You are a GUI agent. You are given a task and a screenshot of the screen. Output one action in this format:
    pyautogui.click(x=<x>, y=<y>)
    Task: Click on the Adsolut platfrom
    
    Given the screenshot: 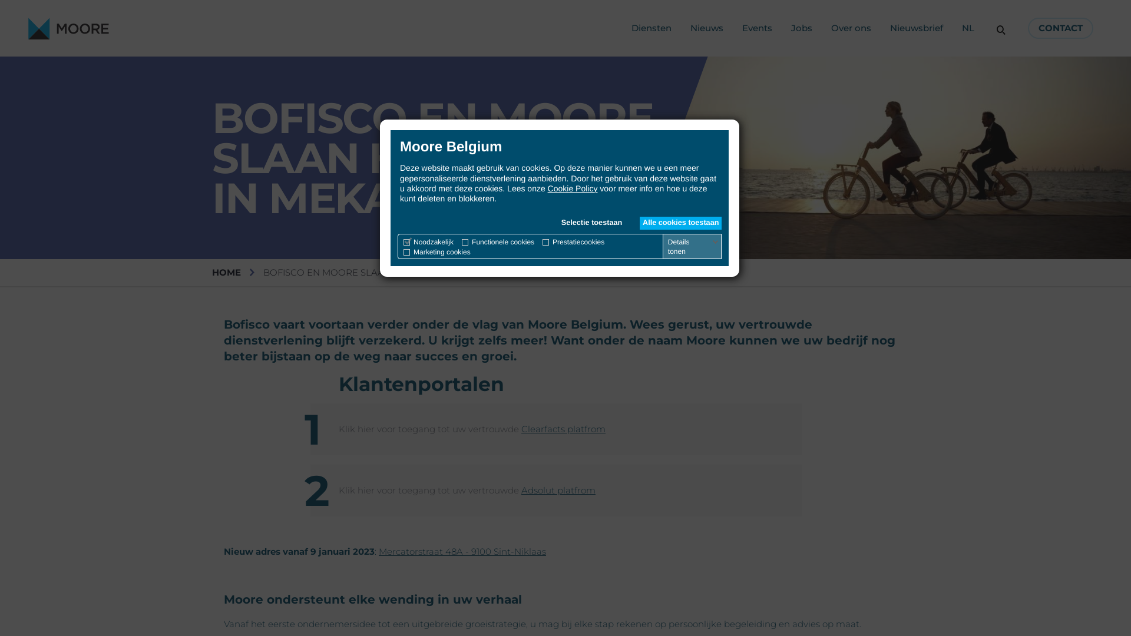 What is the action you would take?
    pyautogui.click(x=558, y=490)
    